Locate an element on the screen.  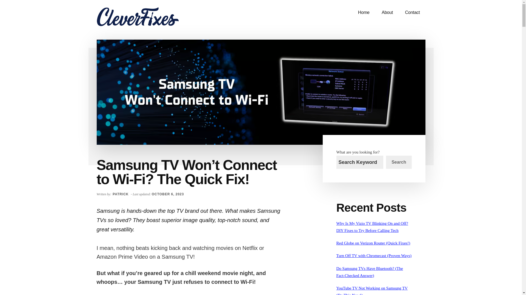
Contact is located at coordinates (412, 13).